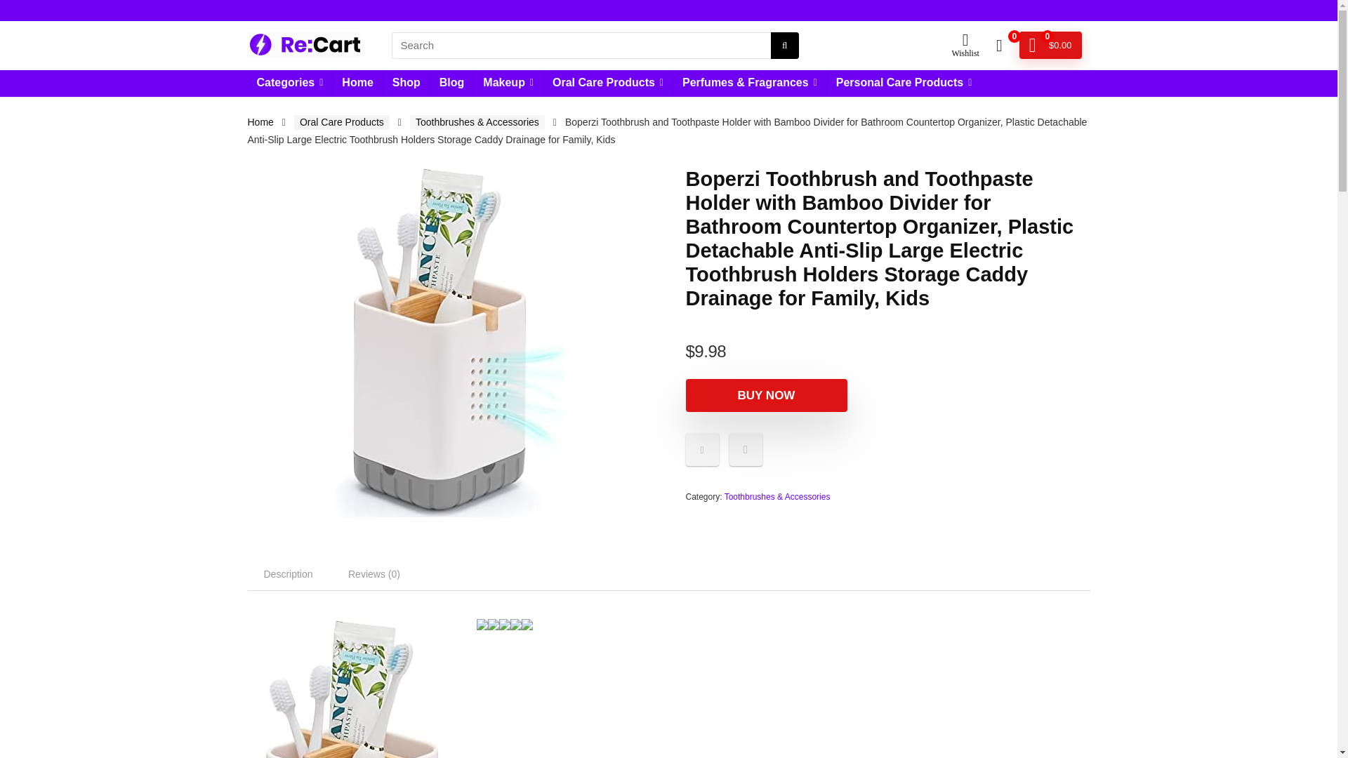  Describe the element at coordinates (289, 84) in the screenshot. I see `Categories` at that location.